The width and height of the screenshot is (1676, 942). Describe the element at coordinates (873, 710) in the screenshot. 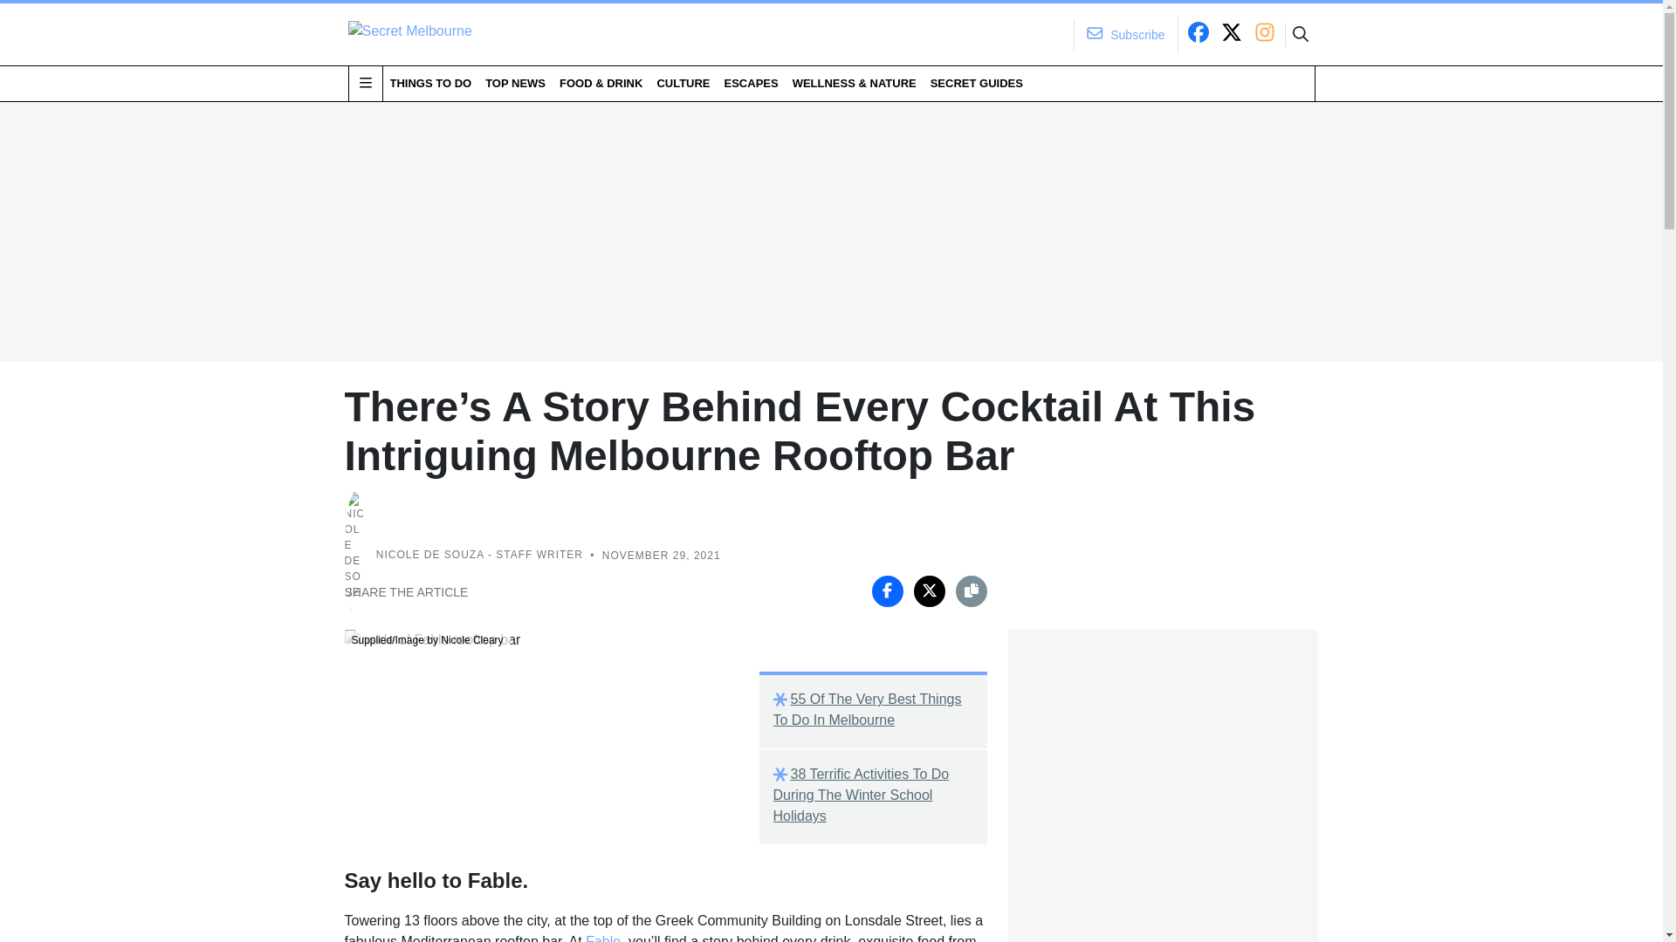

I see `55 Of The Very Best Things To Do In Melbourne` at that location.